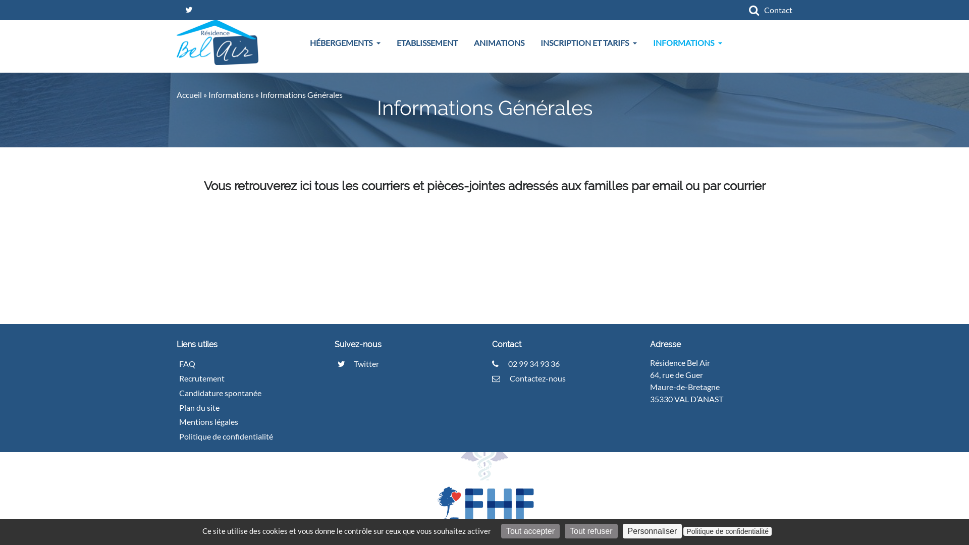 Image resolution: width=969 pixels, height=545 pixels. Describe the element at coordinates (231, 95) in the screenshot. I see `Informations` at that location.